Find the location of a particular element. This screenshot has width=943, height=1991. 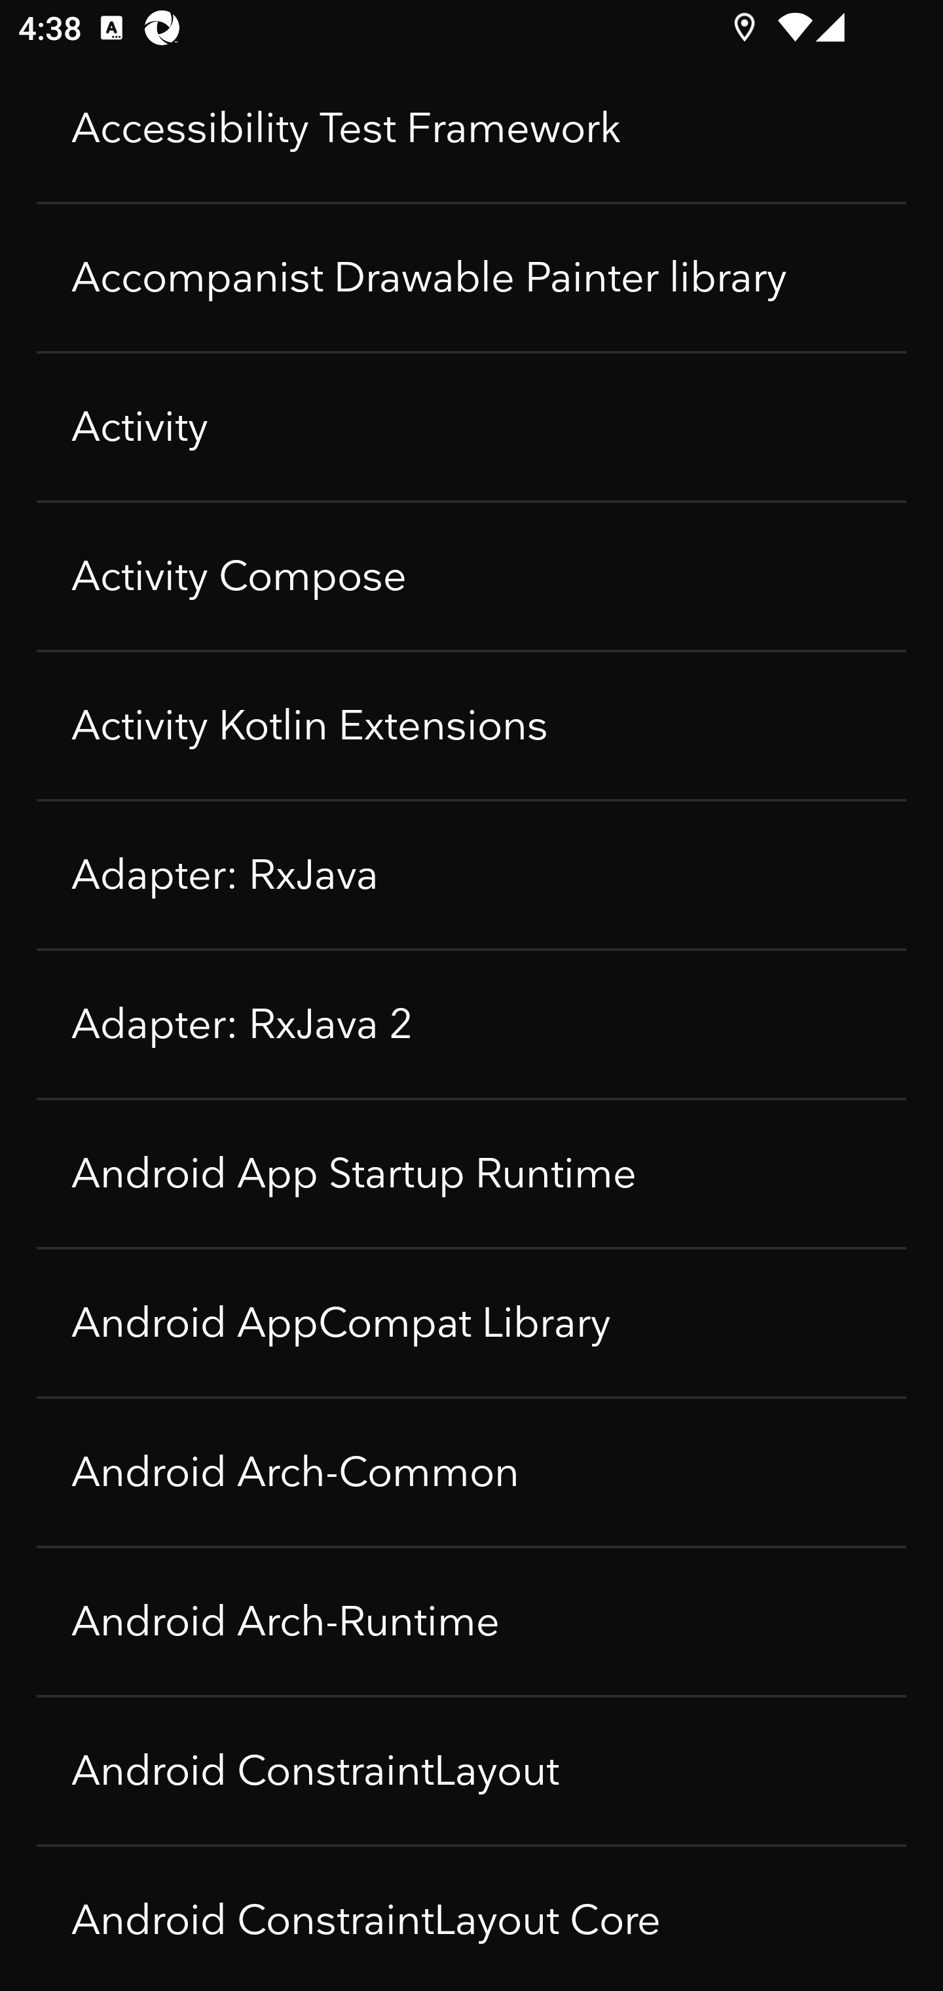

Android Arch-Runtime is located at coordinates (471, 1622).